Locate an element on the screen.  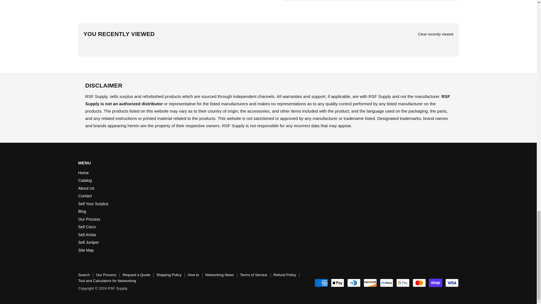
Meta Pay is located at coordinates (386, 283).